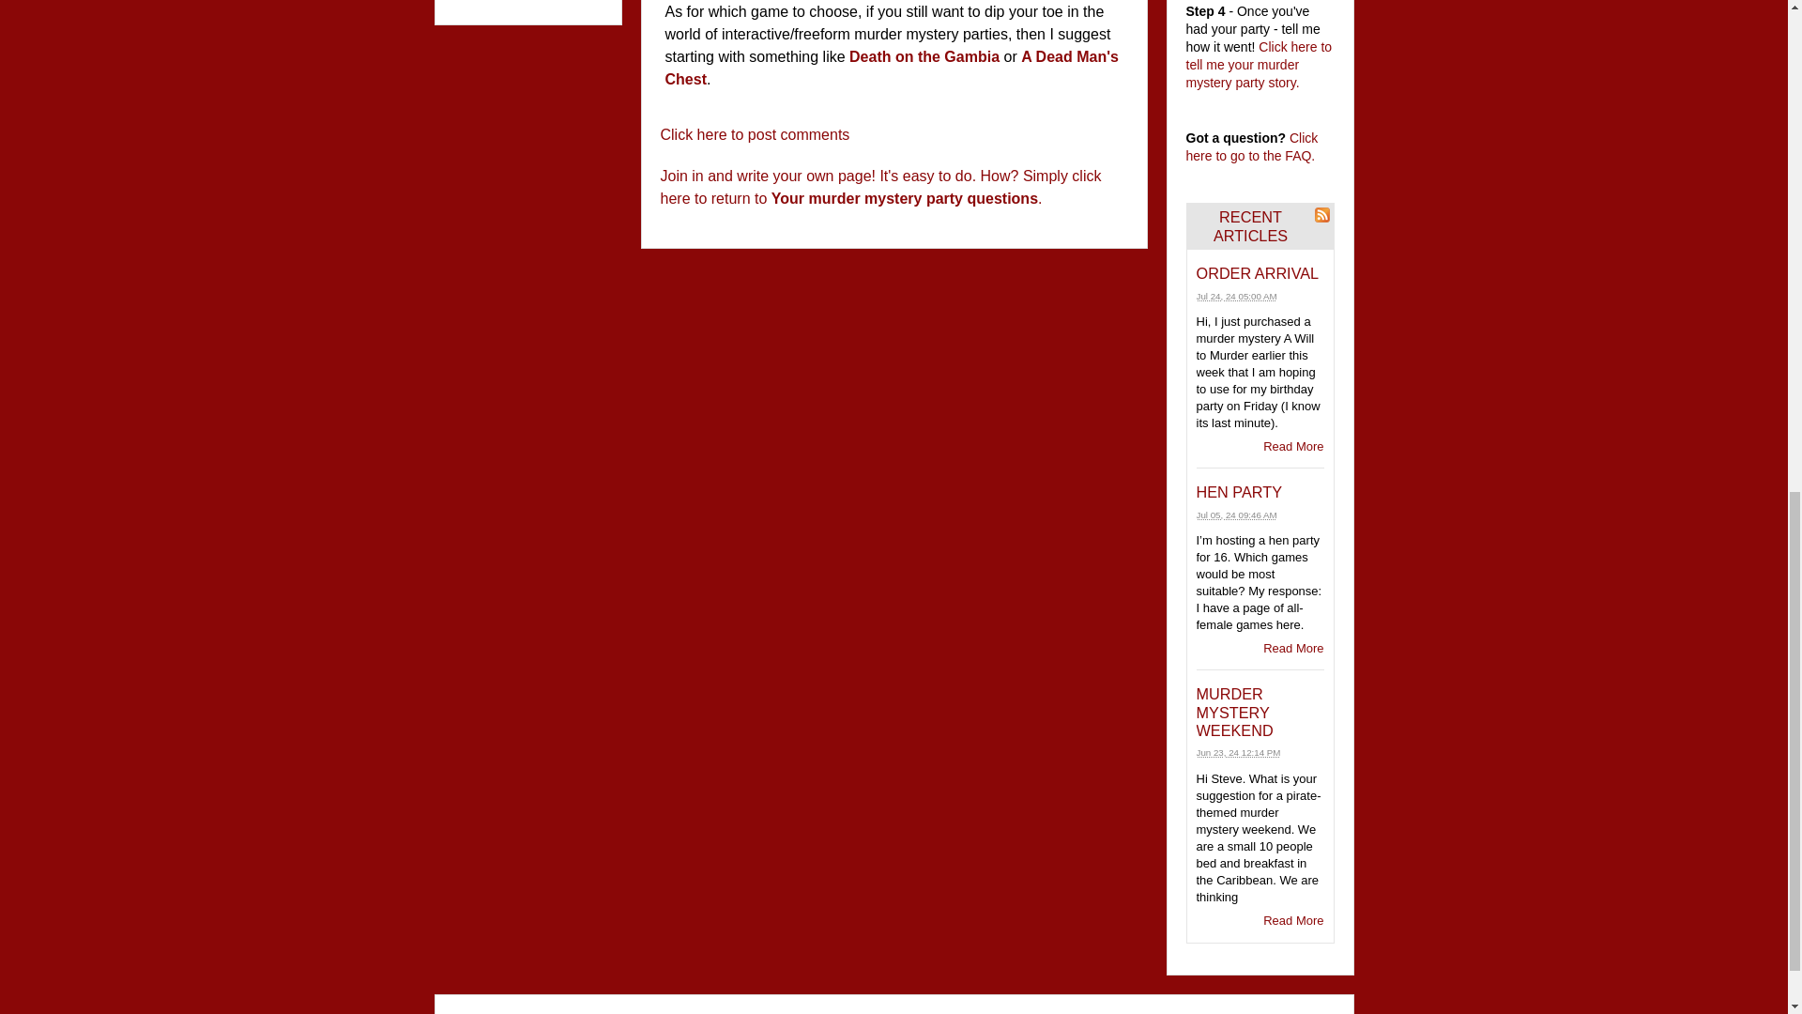 This screenshot has width=1802, height=1014. Describe the element at coordinates (1235, 295) in the screenshot. I see `2024-07-24T05:00:29-0400` at that location.